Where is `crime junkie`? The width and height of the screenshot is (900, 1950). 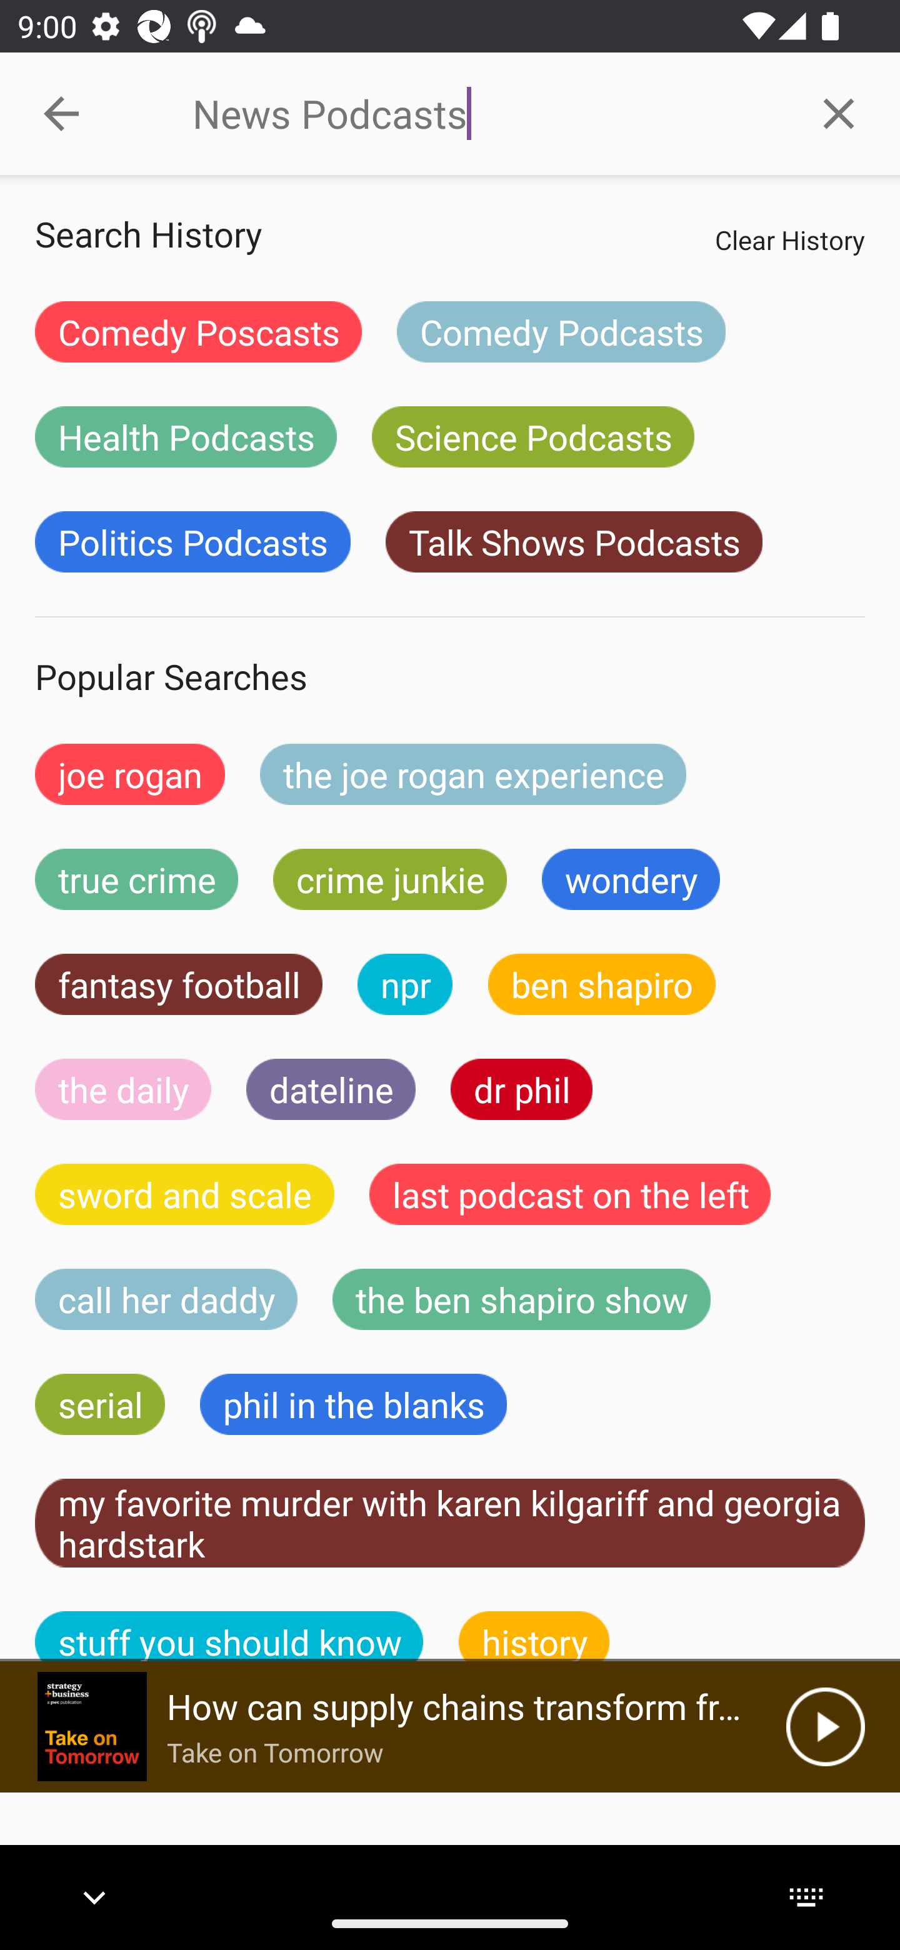 crime junkie is located at coordinates (389, 879).